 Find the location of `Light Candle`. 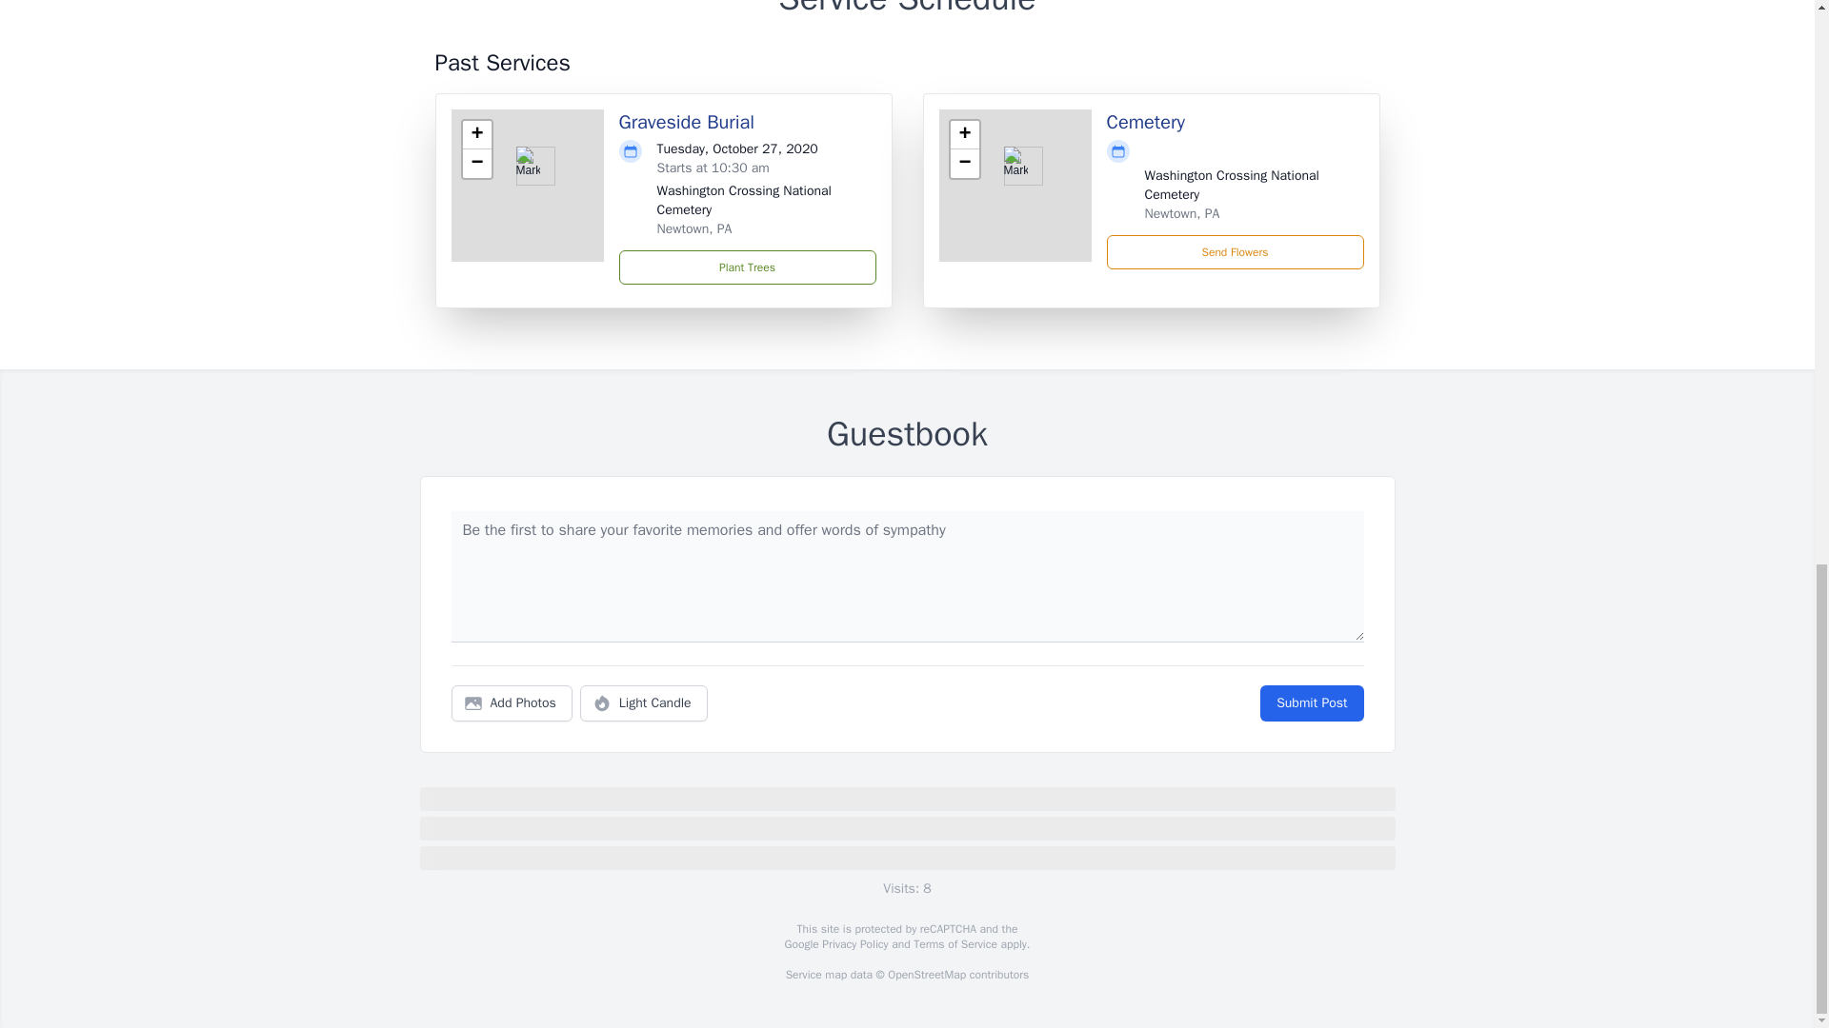

Light Candle is located at coordinates (644, 703).